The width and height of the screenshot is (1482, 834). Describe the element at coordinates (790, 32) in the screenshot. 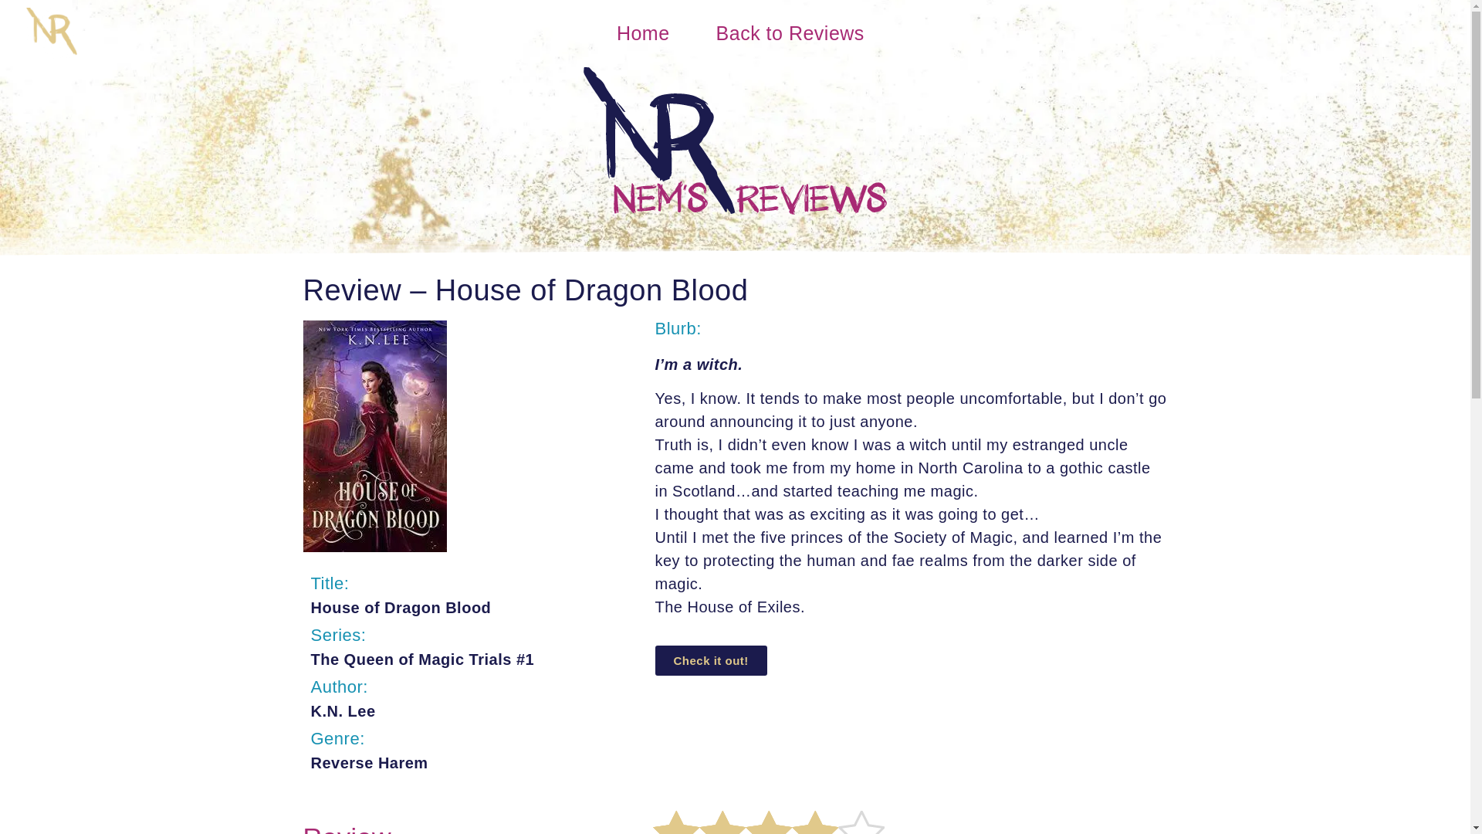

I see `Back to Reviews` at that location.